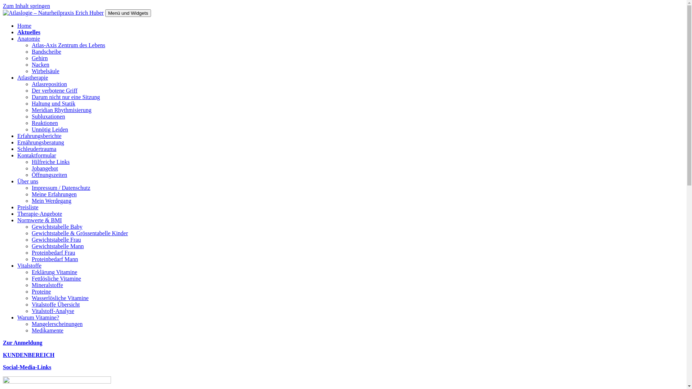 The image size is (692, 389). I want to click on Proteinbedarf Mann, so click(55, 259).